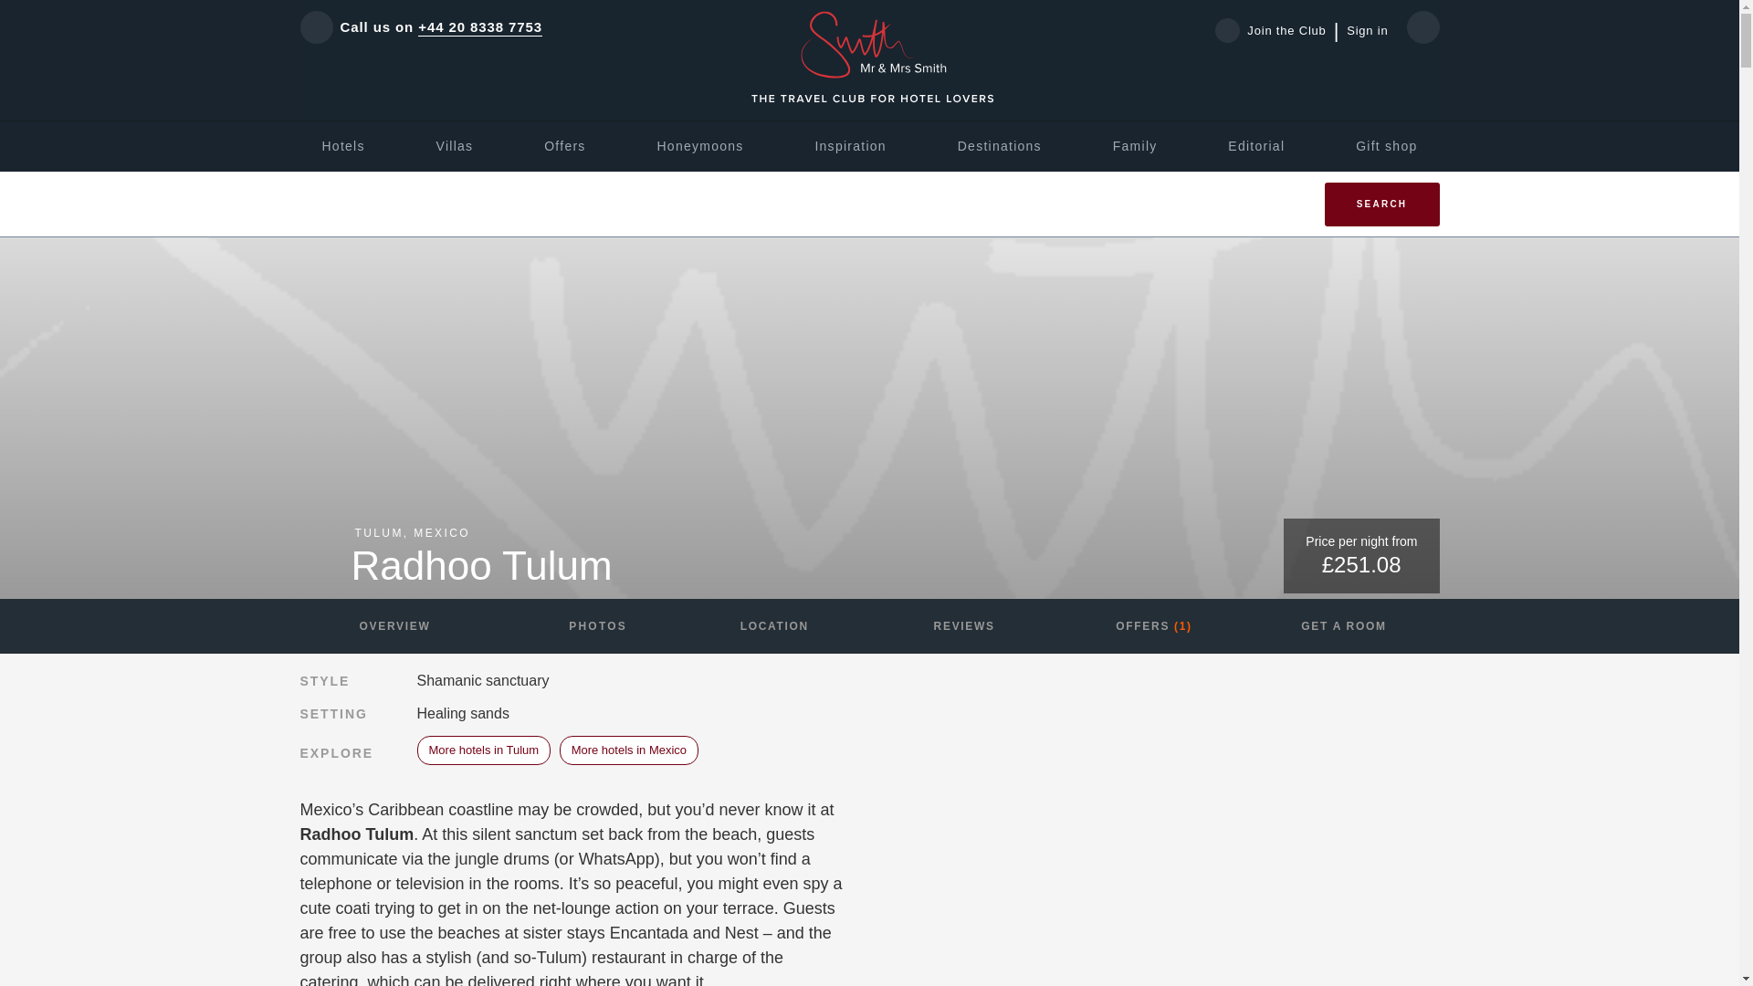 The width and height of the screenshot is (1753, 986). Describe the element at coordinates (964, 626) in the screenshot. I see `REVIEWS` at that location.